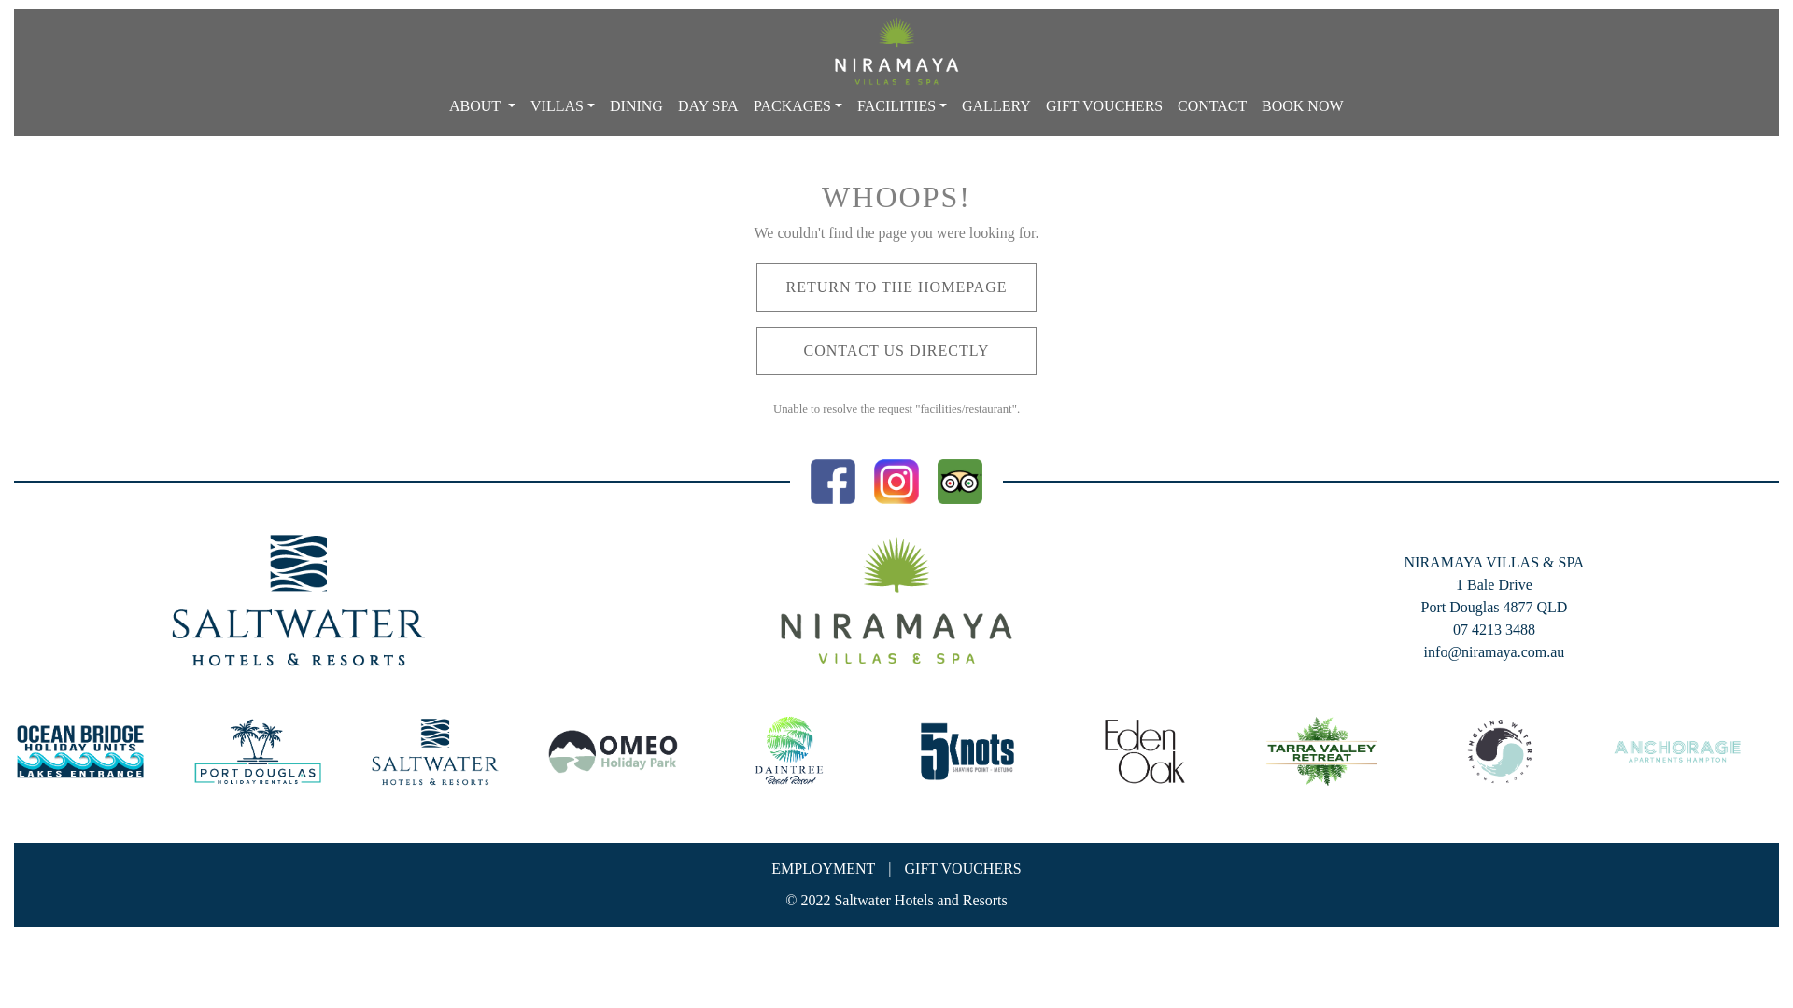 This screenshot has height=1008, width=1793. What do you see at coordinates (896, 351) in the screenshot?
I see `CONTACT US DIRECTLY` at bounding box center [896, 351].